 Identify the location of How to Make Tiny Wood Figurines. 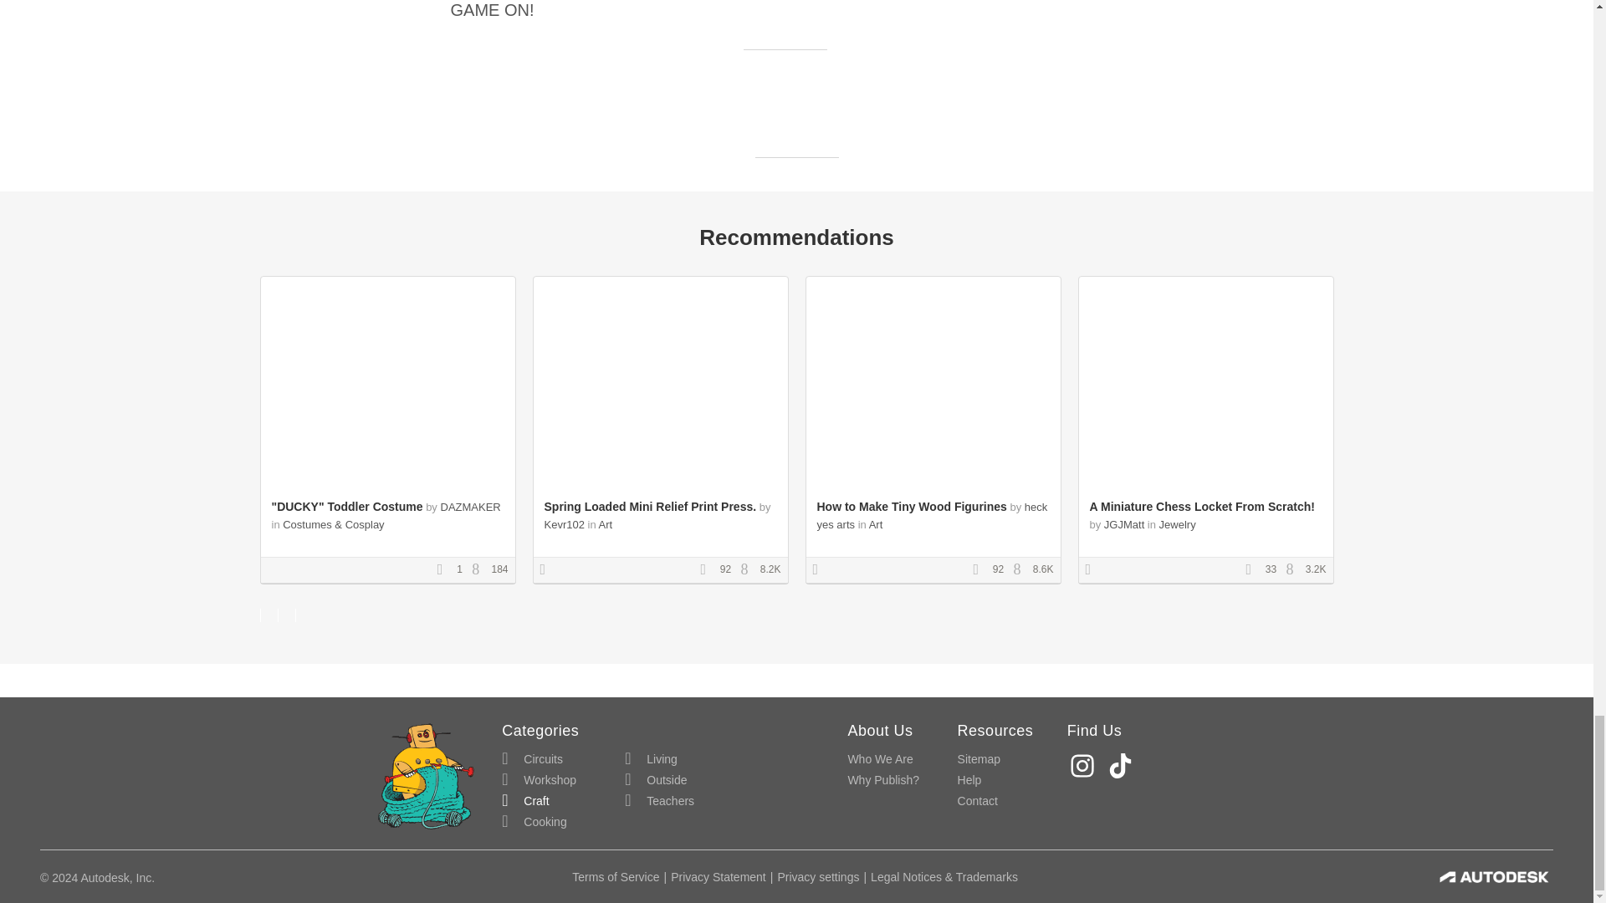
(911, 507).